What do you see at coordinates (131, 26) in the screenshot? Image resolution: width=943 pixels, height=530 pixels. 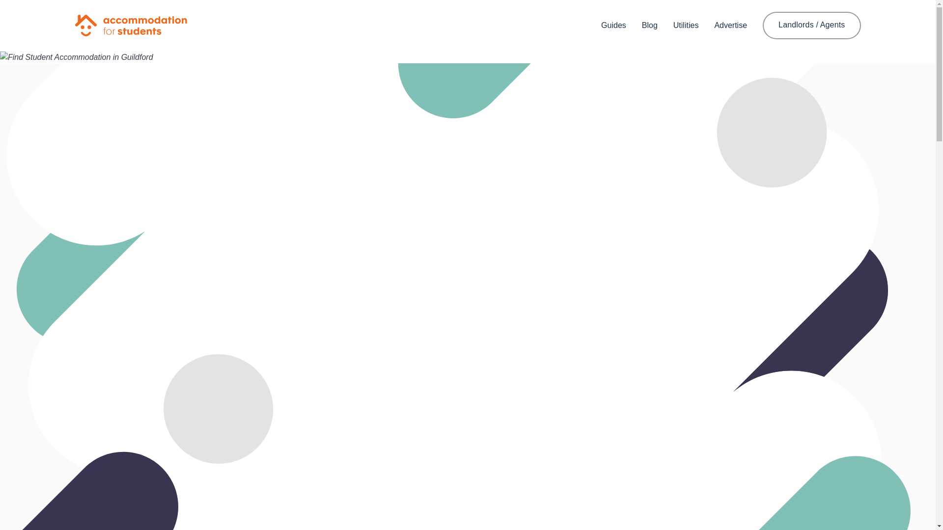 I see `Accommodation for Students` at bounding box center [131, 26].